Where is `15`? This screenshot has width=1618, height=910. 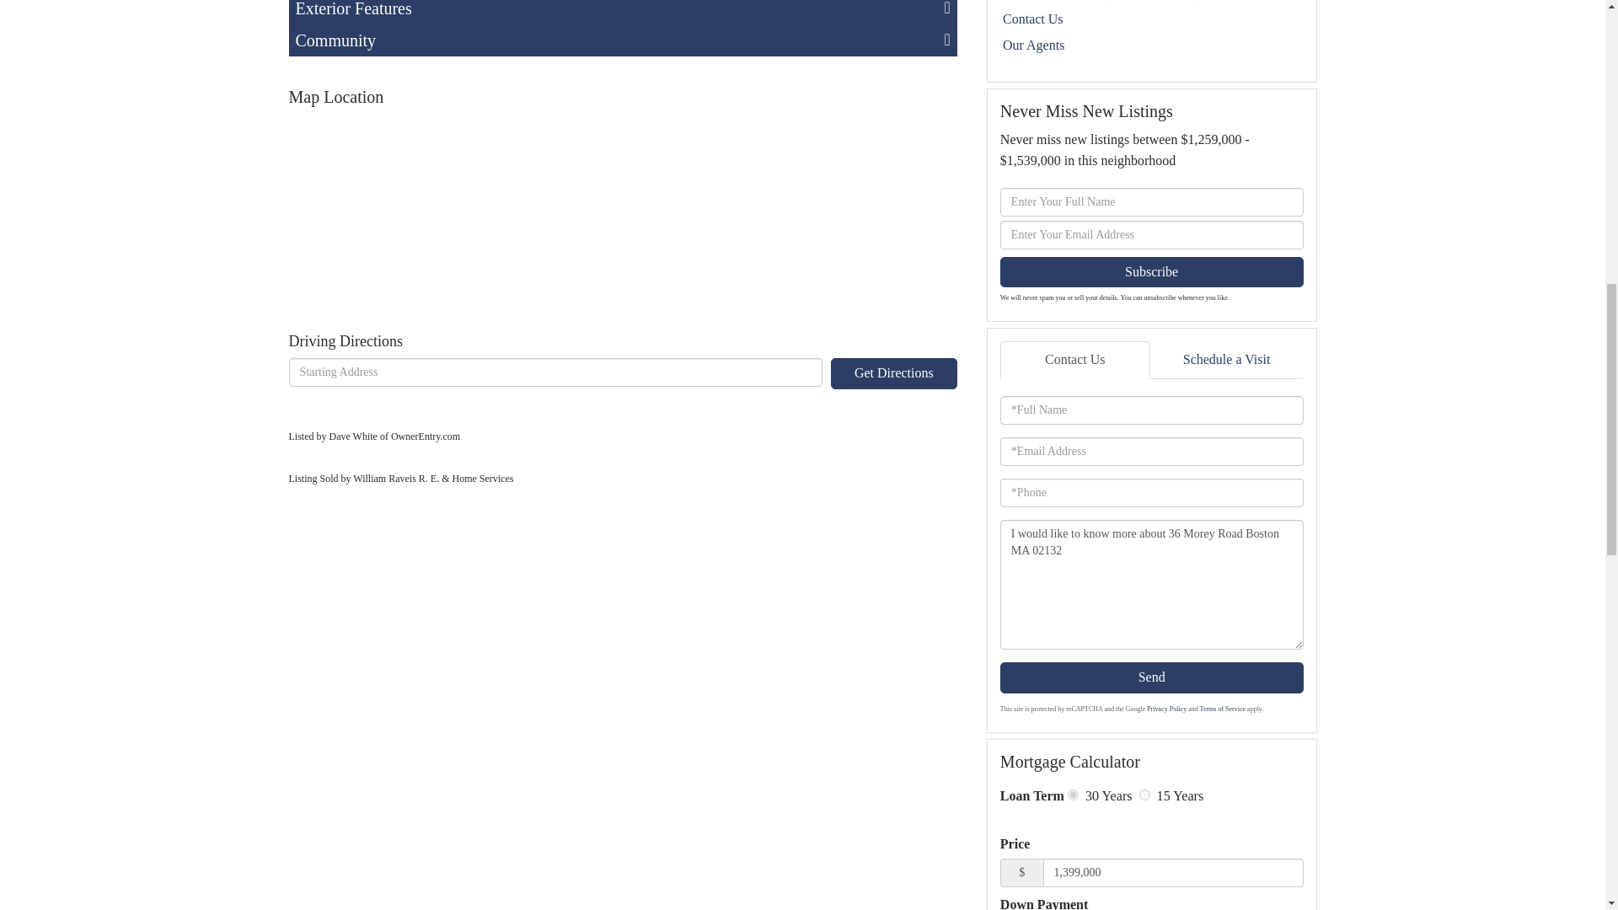
15 is located at coordinates (1144, 795).